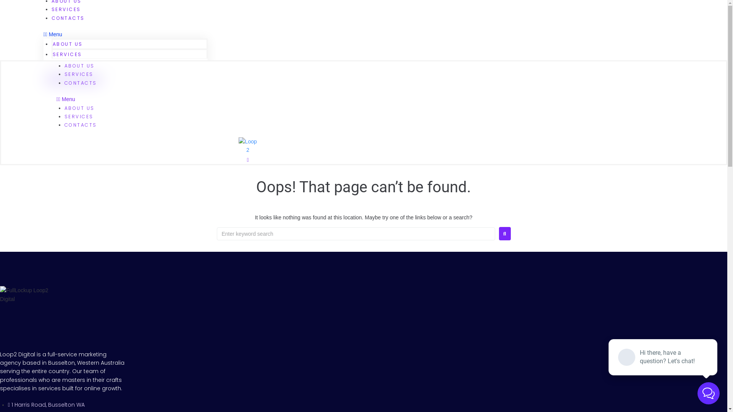  What do you see at coordinates (66, 9) in the screenshot?
I see `SERVICES` at bounding box center [66, 9].